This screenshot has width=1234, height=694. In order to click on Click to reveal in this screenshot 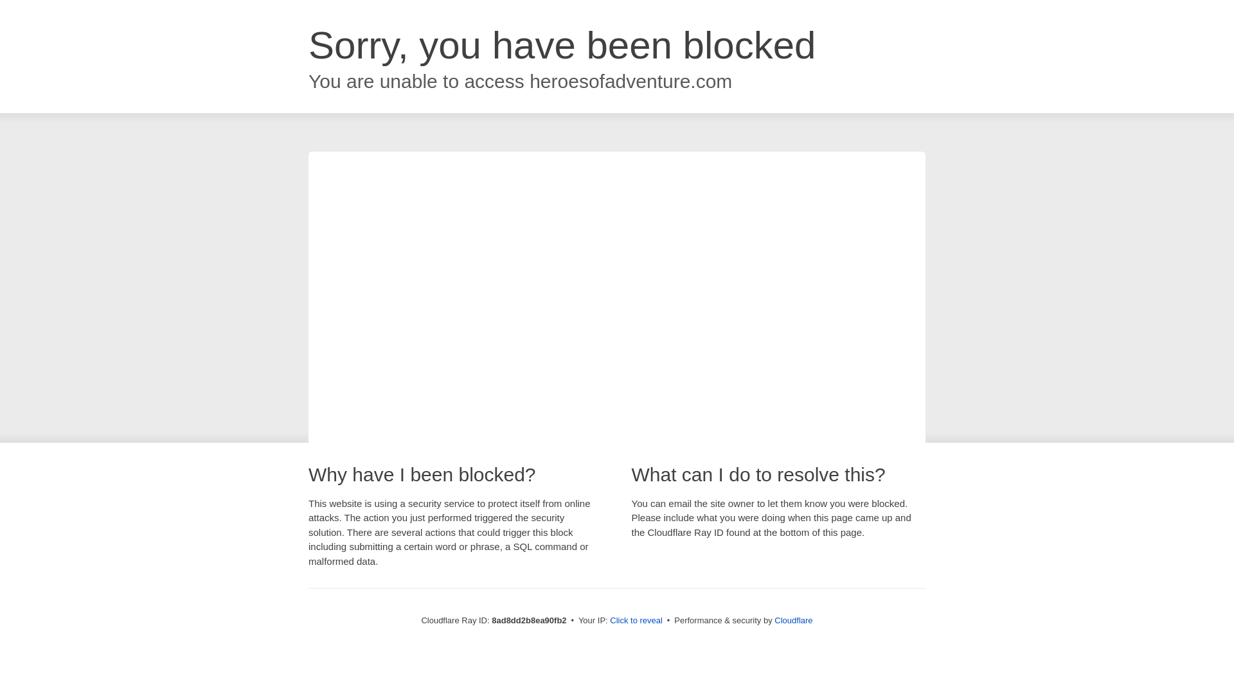, I will do `click(636, 621)`.